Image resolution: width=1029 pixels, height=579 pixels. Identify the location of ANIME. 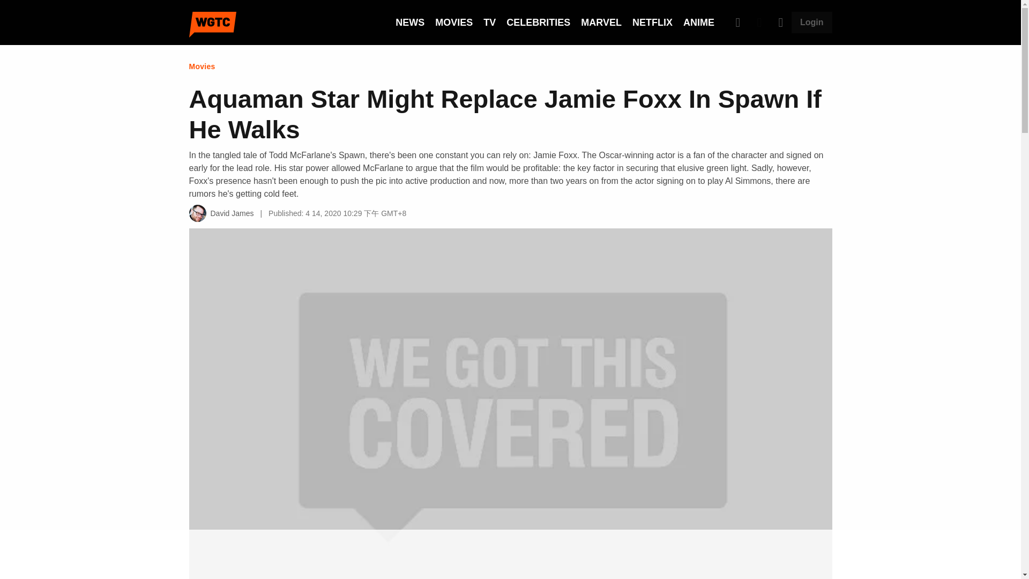
(698, 23).